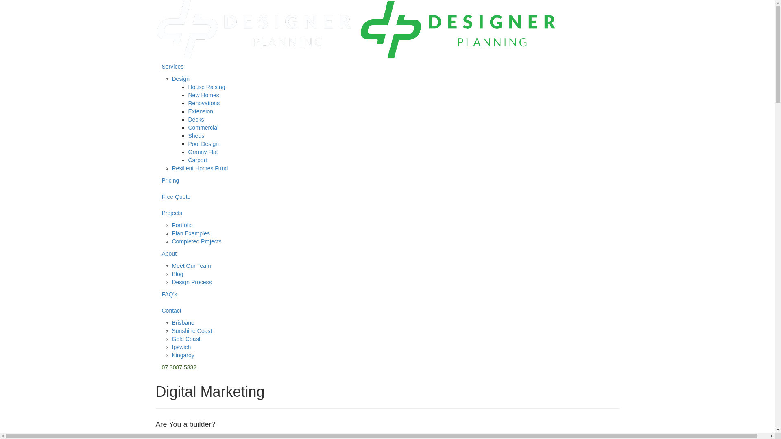  Describe the element at coordinates (387, 197) in the screenshot. I see `Free Quote` at that location.